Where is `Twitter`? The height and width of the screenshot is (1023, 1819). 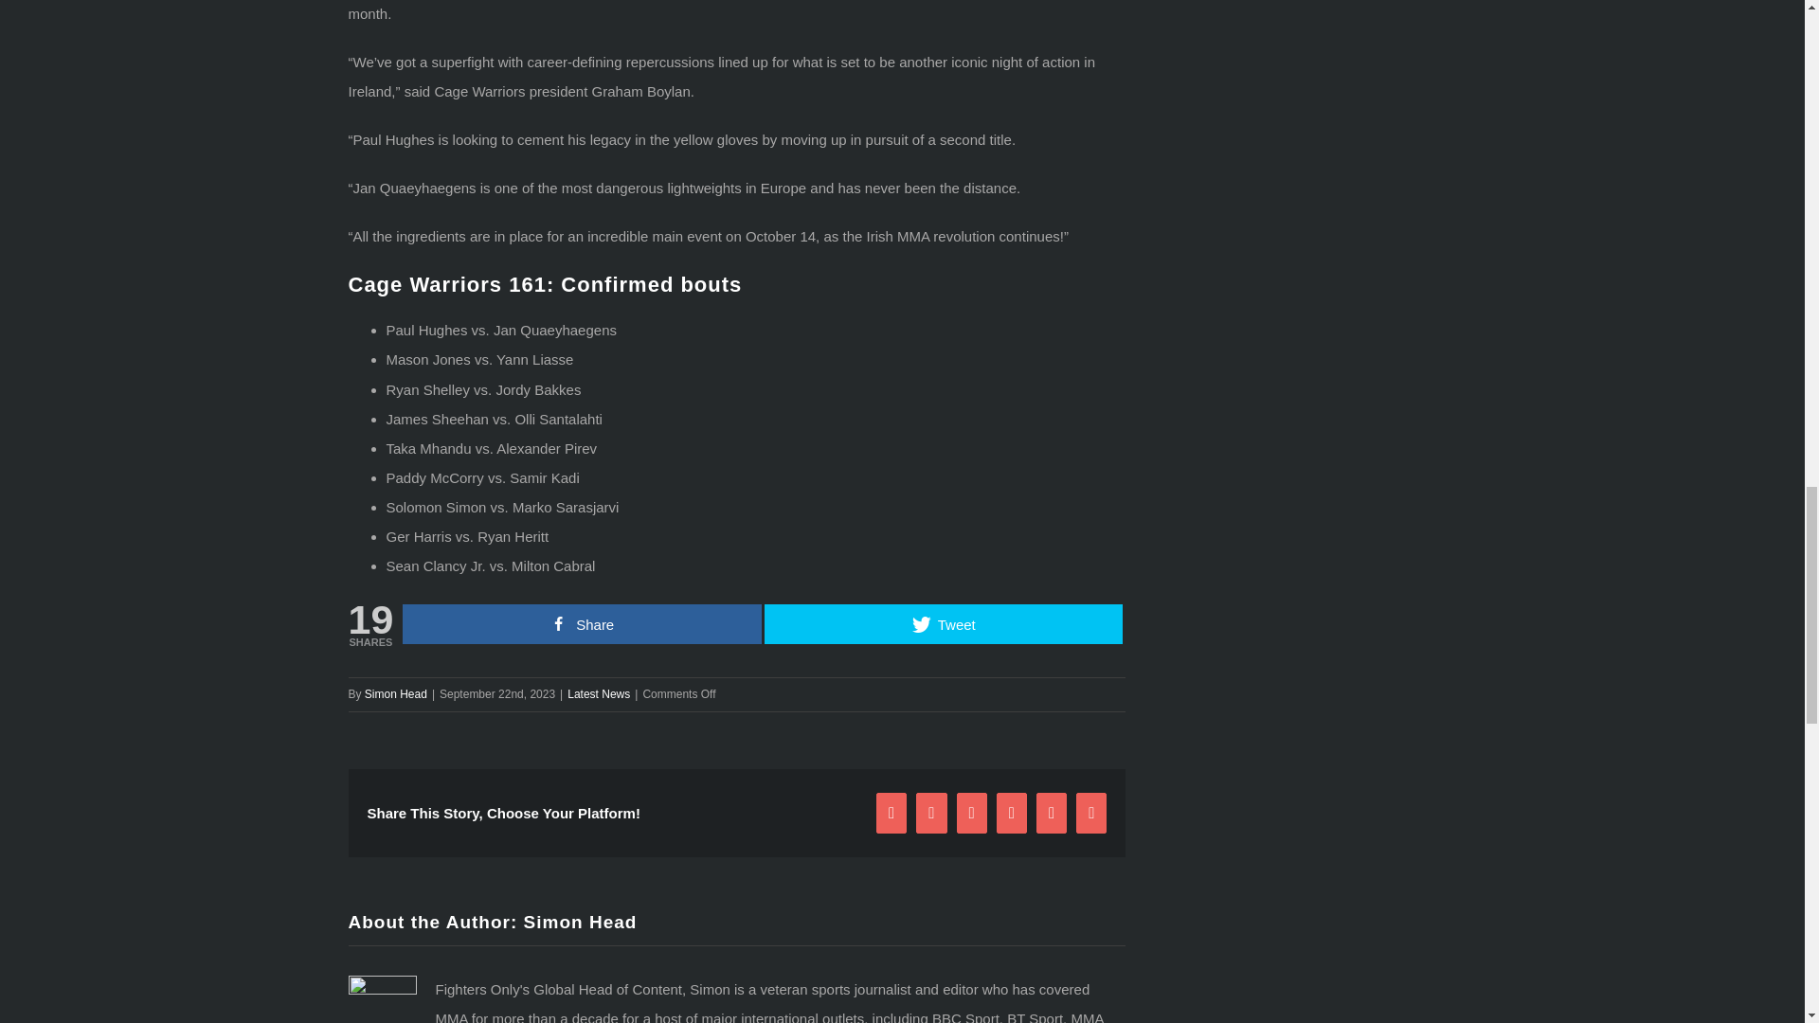 Twitter is located at coordinates (930, 813).